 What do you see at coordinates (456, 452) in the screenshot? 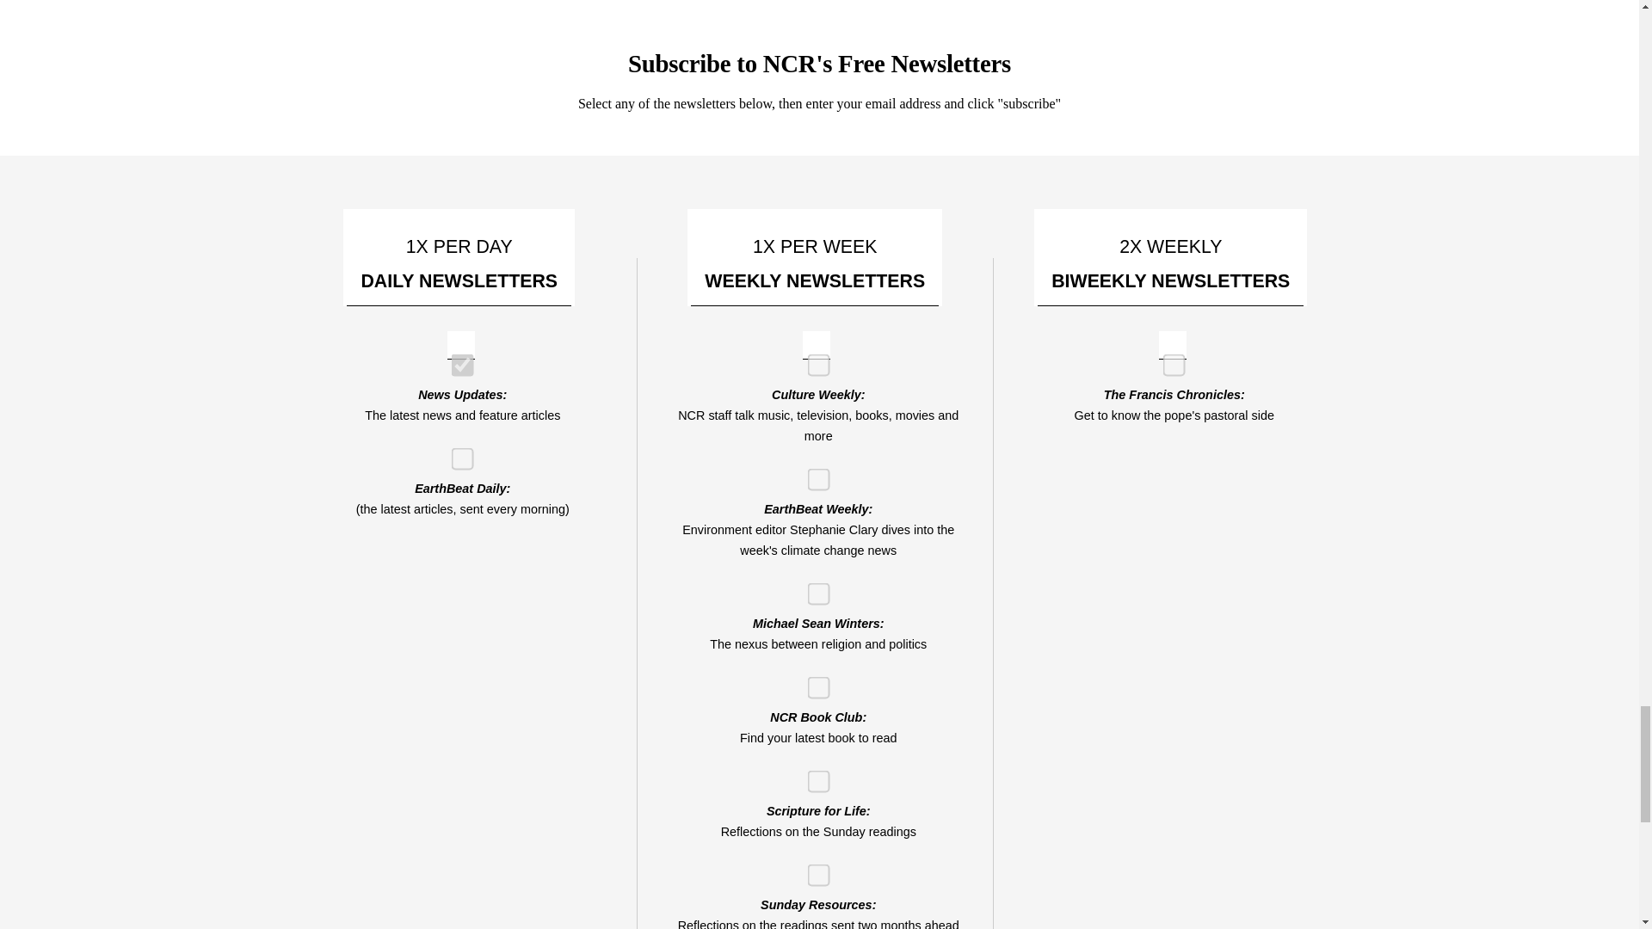
I see `efa1b974a2` at bounding box center [456, 452].